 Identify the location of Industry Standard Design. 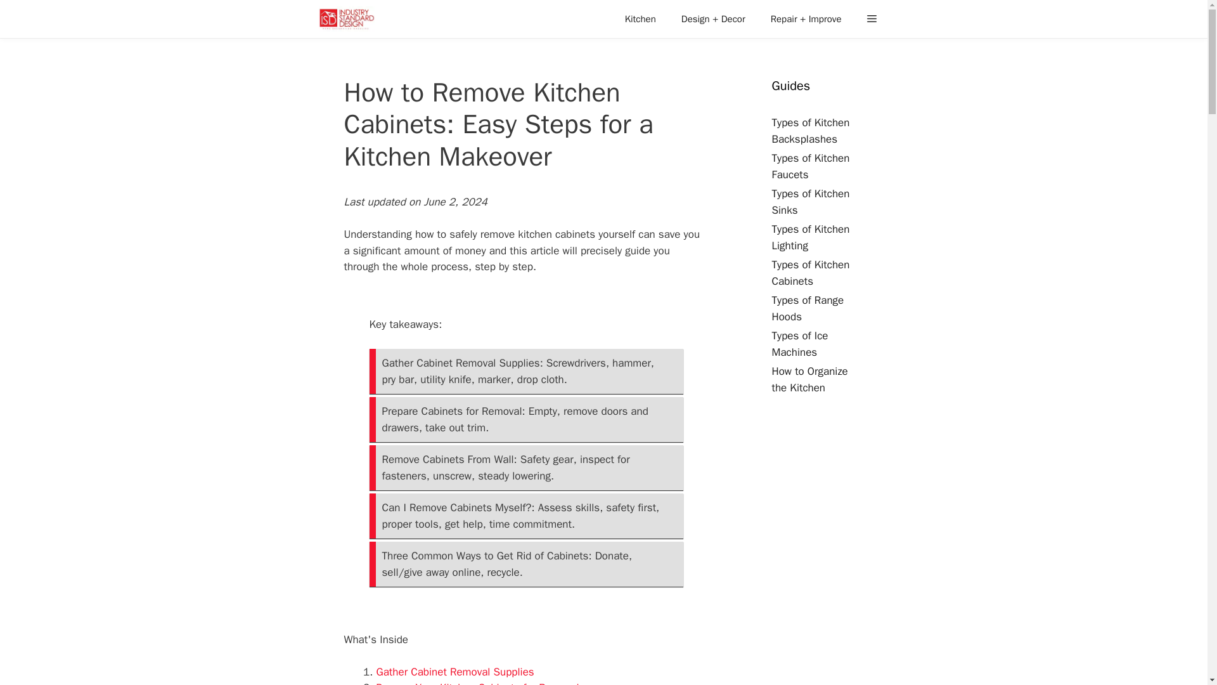
(349, 19).